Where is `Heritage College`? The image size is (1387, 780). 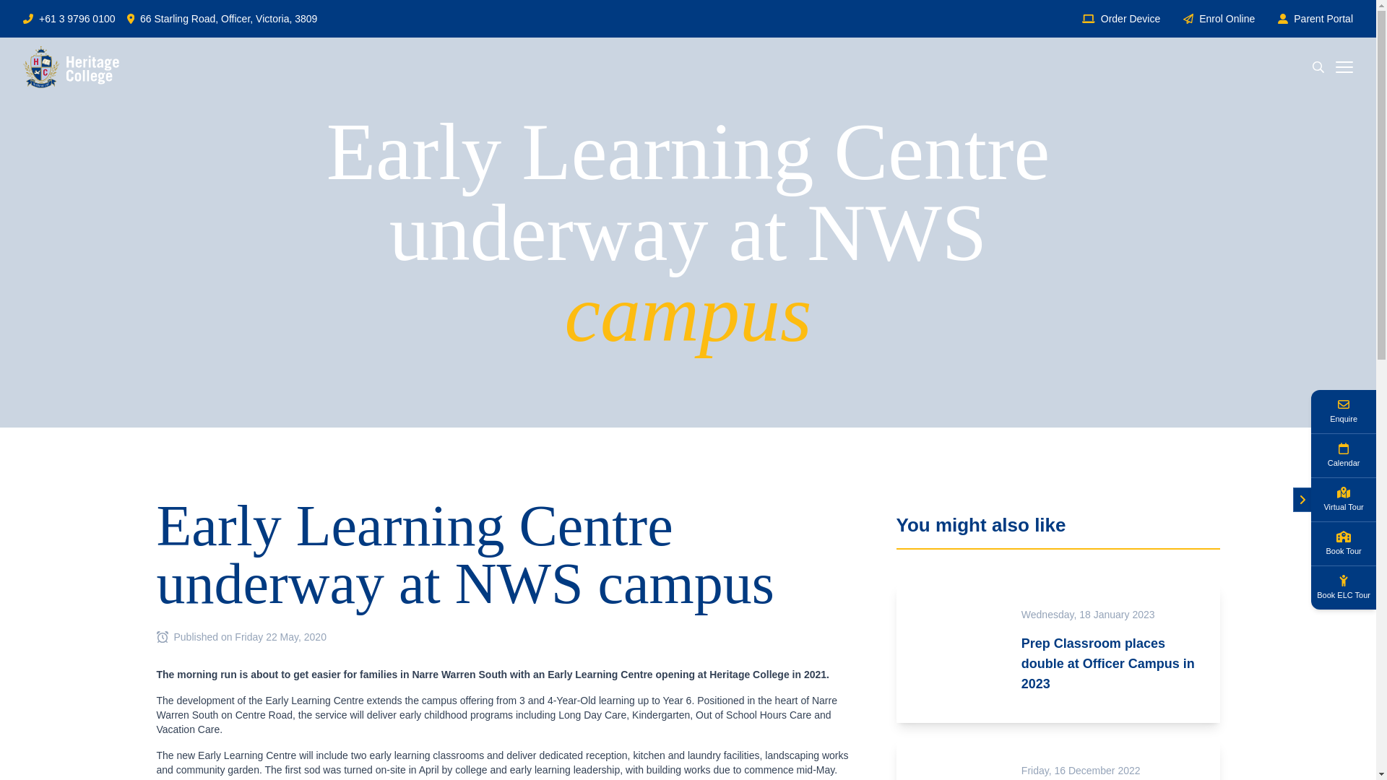
Heritage College is located at coordinates (71, 66).